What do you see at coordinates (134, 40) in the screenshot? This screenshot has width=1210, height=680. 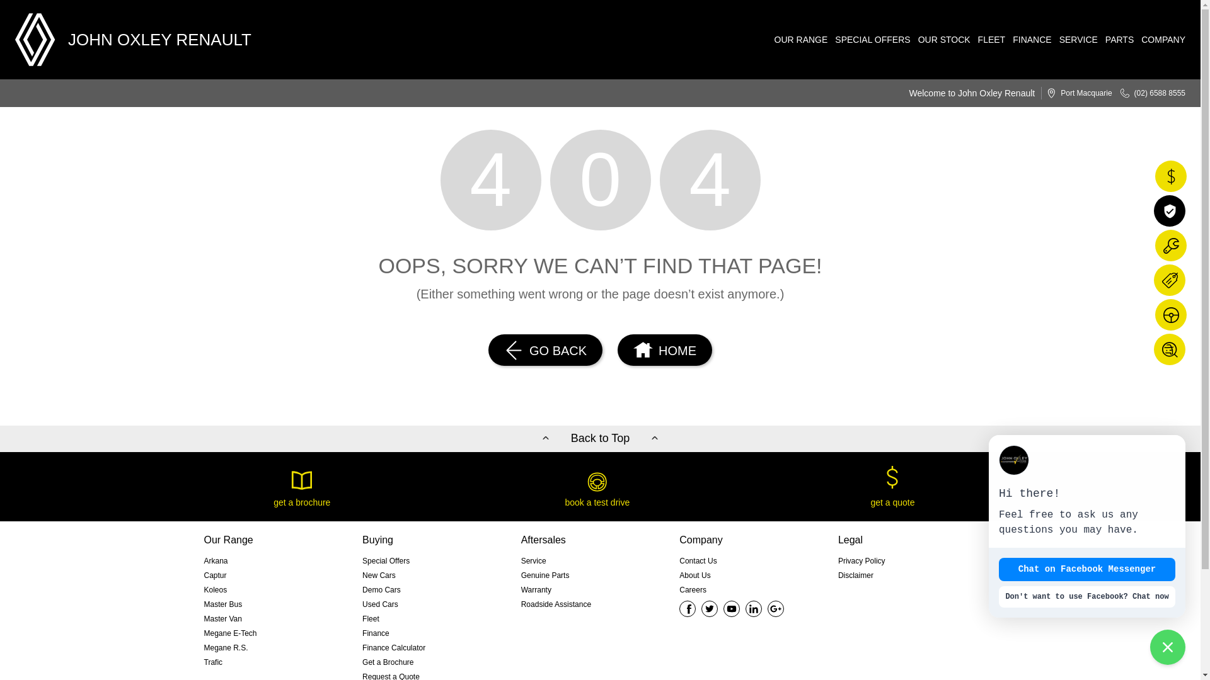 I see `JOHN OXLEY RENAULT` at bounding box center [134, 40].